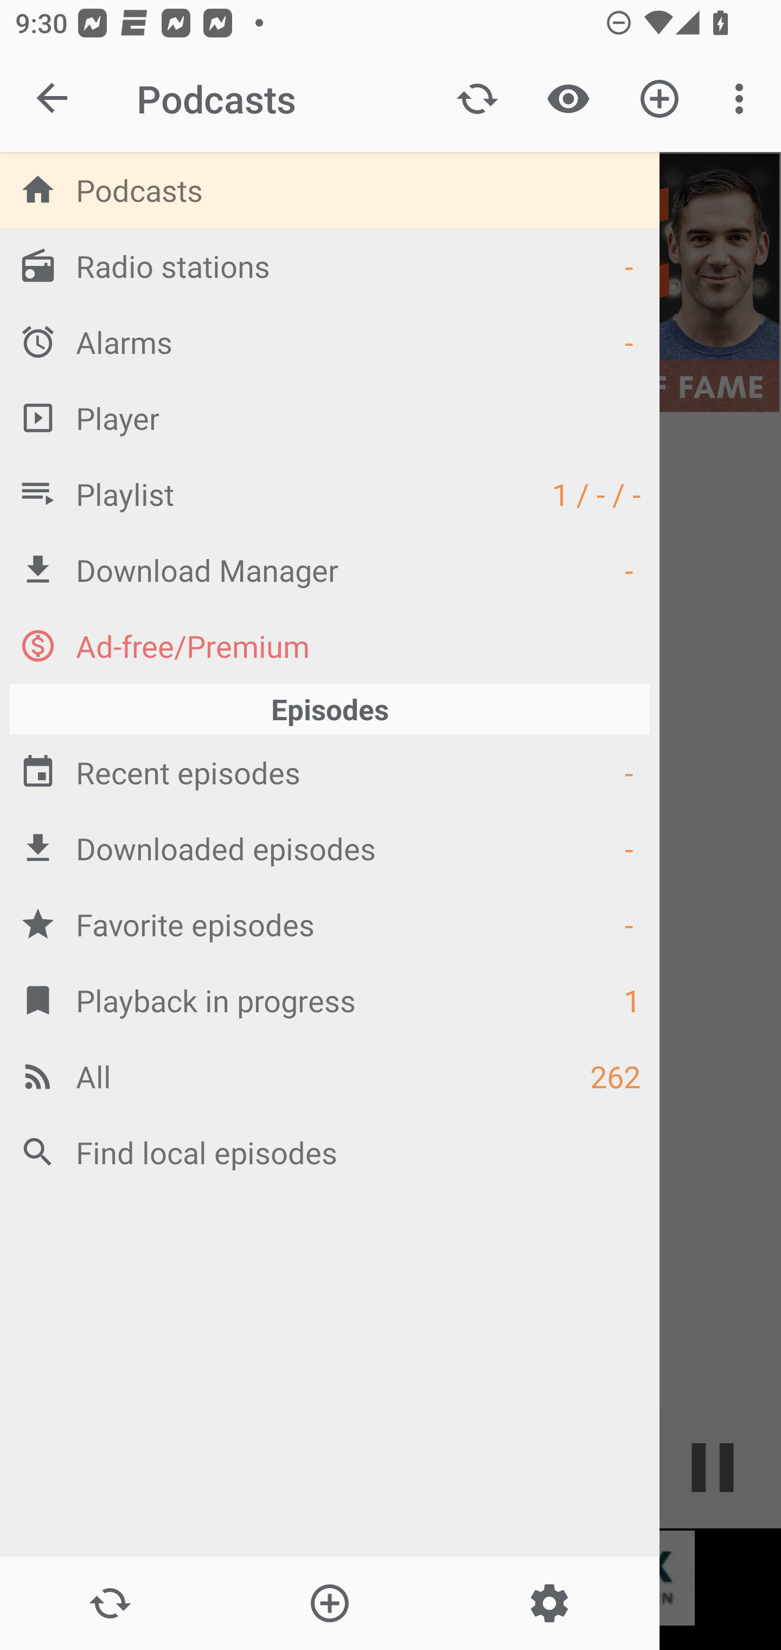 The width and height of the screenshot is (781, 1650). What do you see at coordinates (330, 569) in the screenshot?
I see `Download Manager  - ` at bounding box center [330, 569].